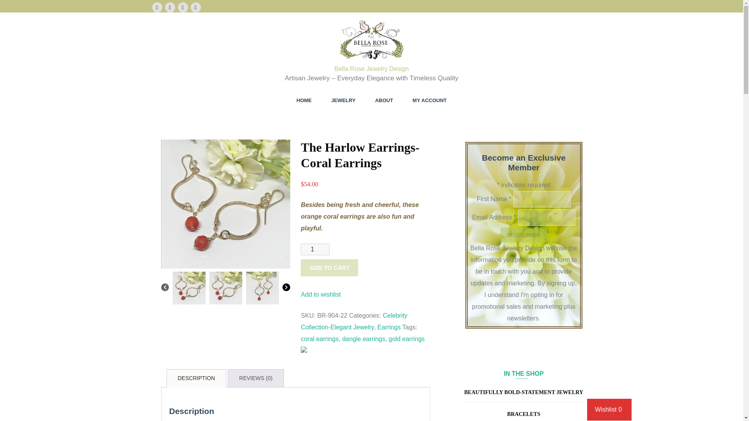 This screenshot has height=421, width=749. Describe the element at coordinates (157, 7) in the screenshot. I see `facebook` at that location.